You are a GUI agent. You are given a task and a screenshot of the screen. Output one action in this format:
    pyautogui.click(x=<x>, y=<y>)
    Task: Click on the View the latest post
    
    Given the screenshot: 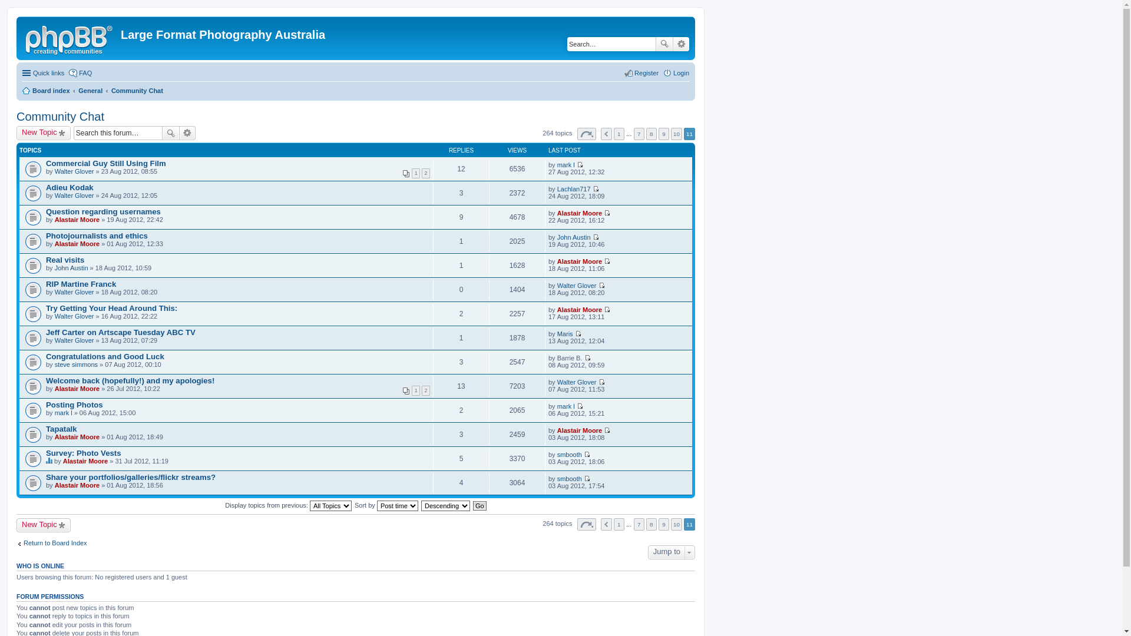 What is the action you would take?
    pyautogui.click(x=607, y=430)
    